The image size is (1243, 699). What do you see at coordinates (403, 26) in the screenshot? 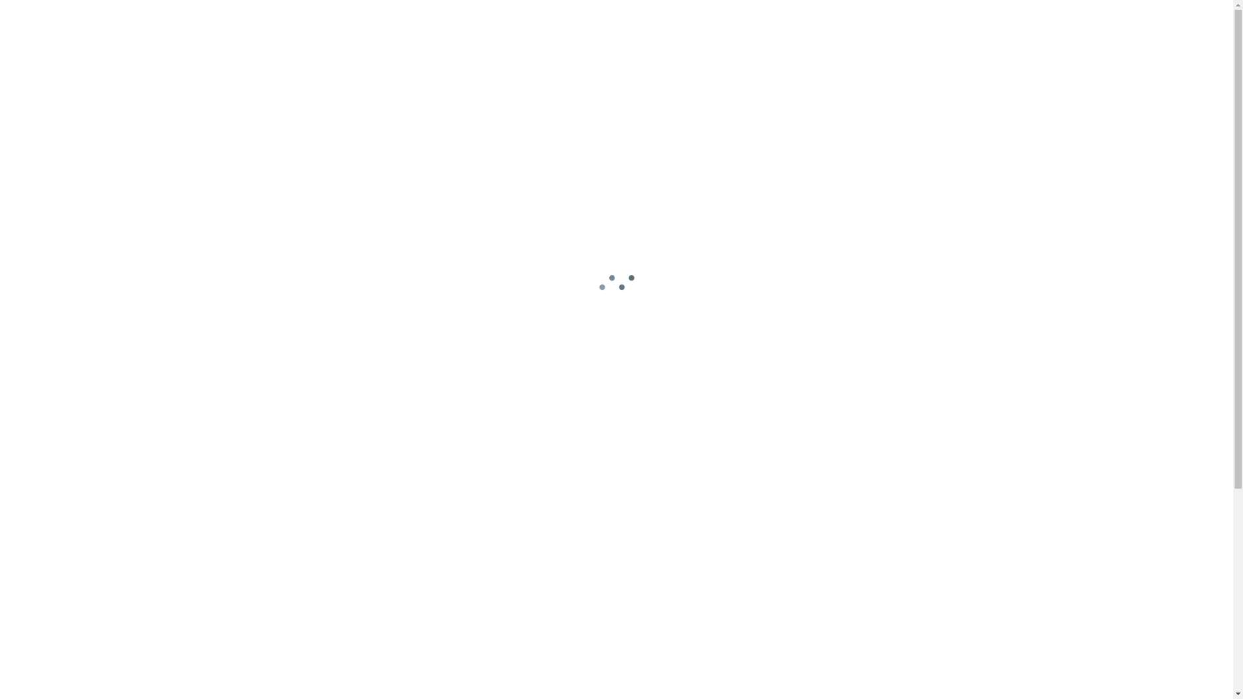
I see `Home` at bounding box center [403, 26].